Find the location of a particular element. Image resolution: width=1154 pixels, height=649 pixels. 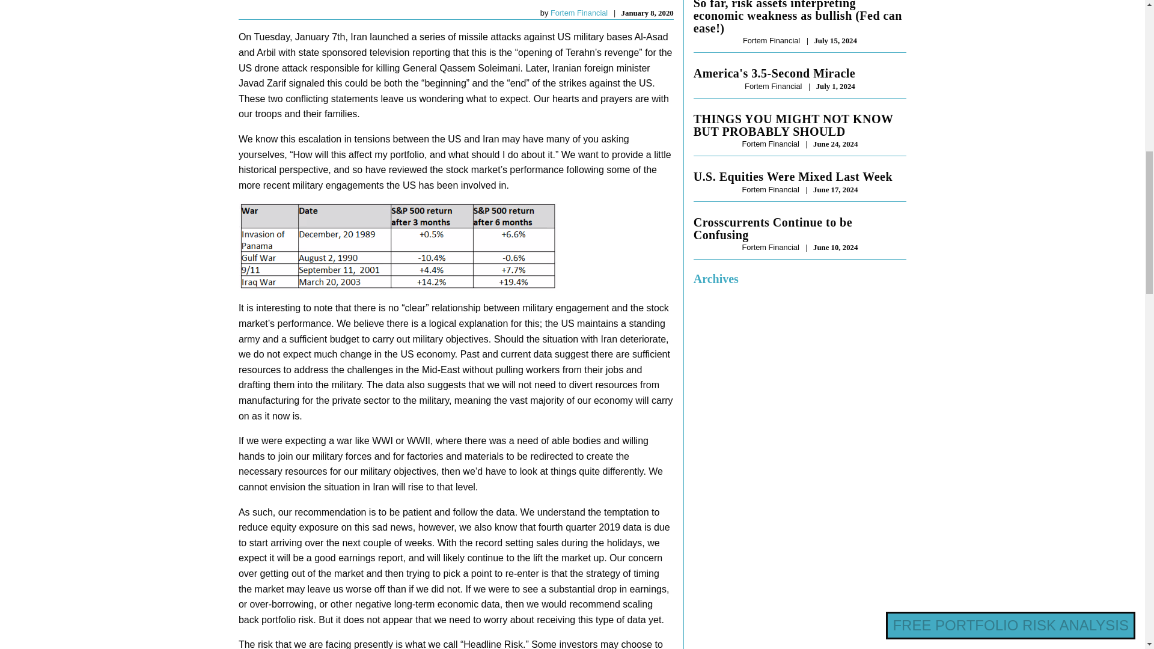

U.S. Equities Were Mixed Last Week is located at coordinates (799, 177).